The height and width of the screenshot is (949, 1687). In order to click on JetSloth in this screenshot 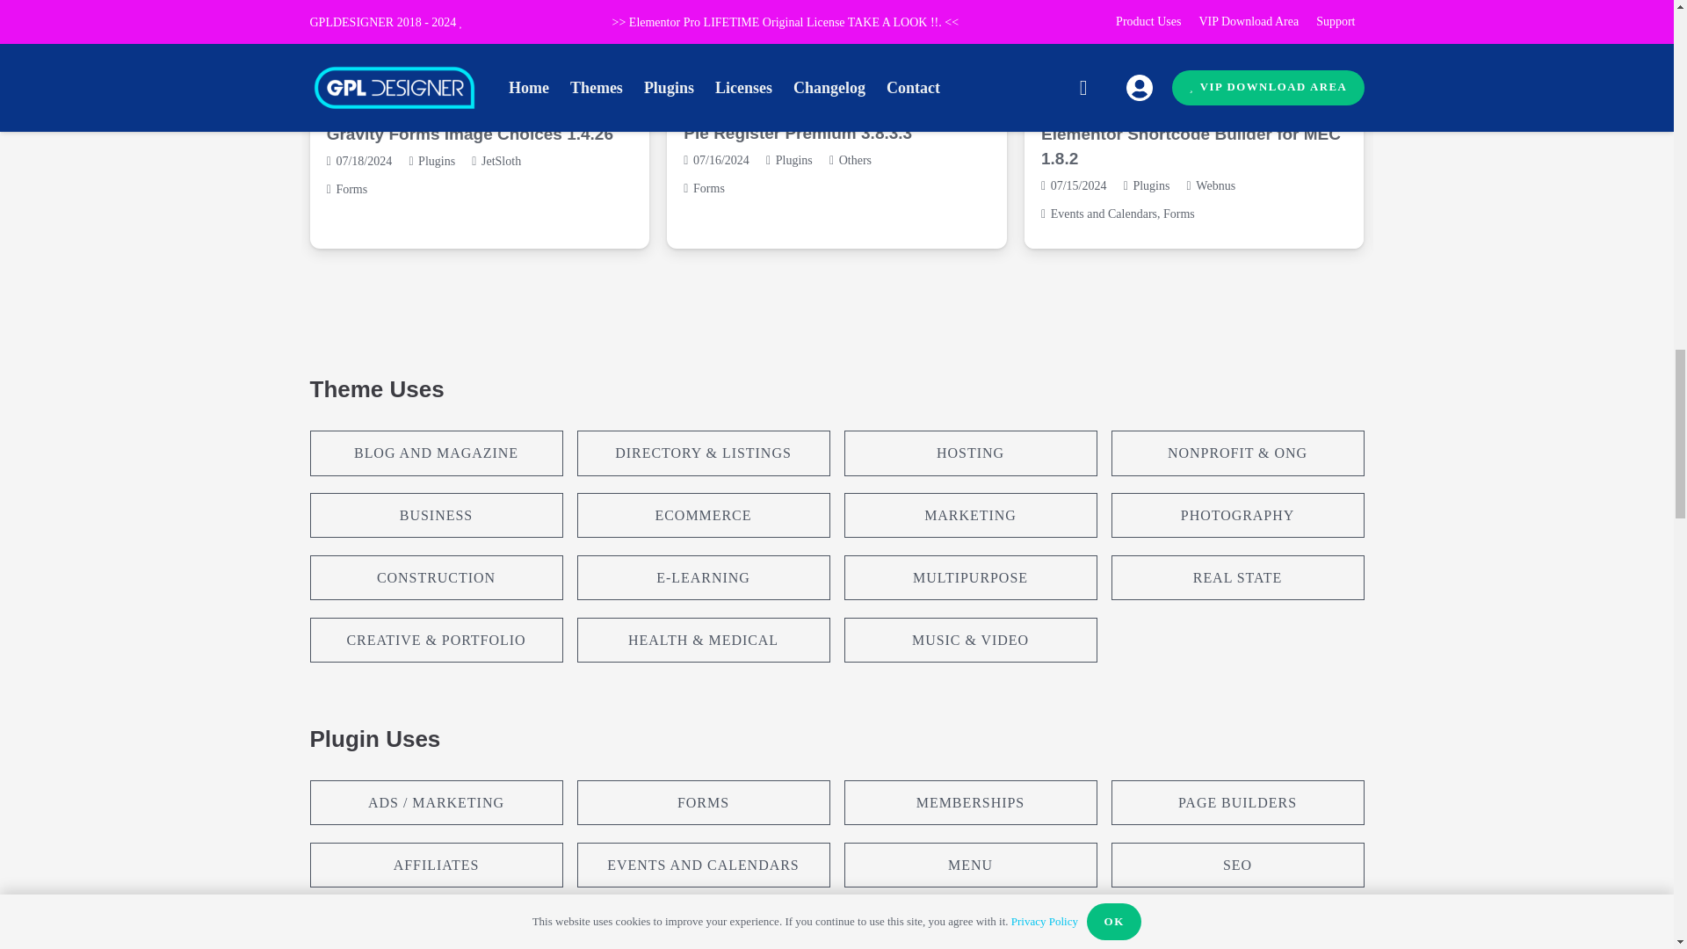, I will do `click(501, 162)`.